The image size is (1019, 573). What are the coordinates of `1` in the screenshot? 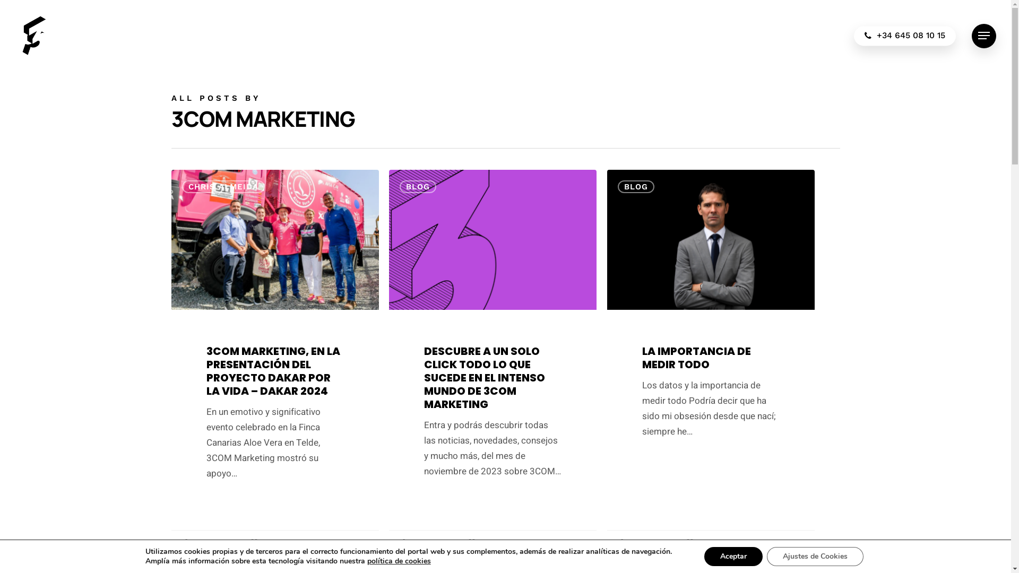 It's located at (476, 543).